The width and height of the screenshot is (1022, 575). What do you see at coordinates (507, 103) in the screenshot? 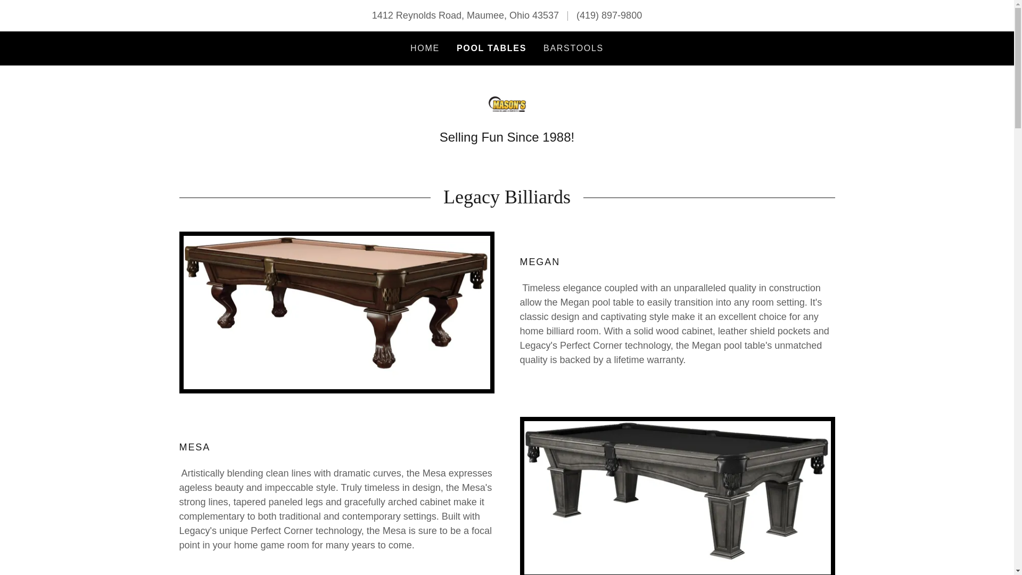
I see `Mason's Billiards and Barstools` at bounding box center [507, 103].